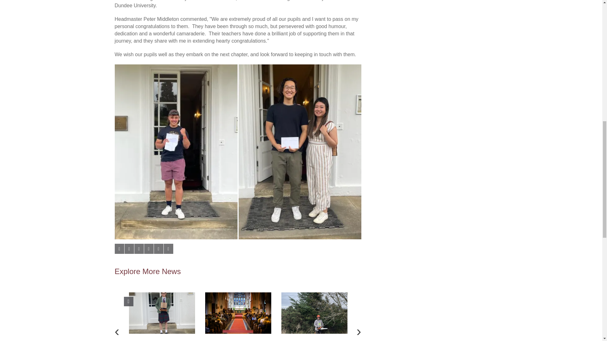 Image resolution: width=607 pixels, height=341 pixels. I want to click on Share to Twitter, so click(129, 249).